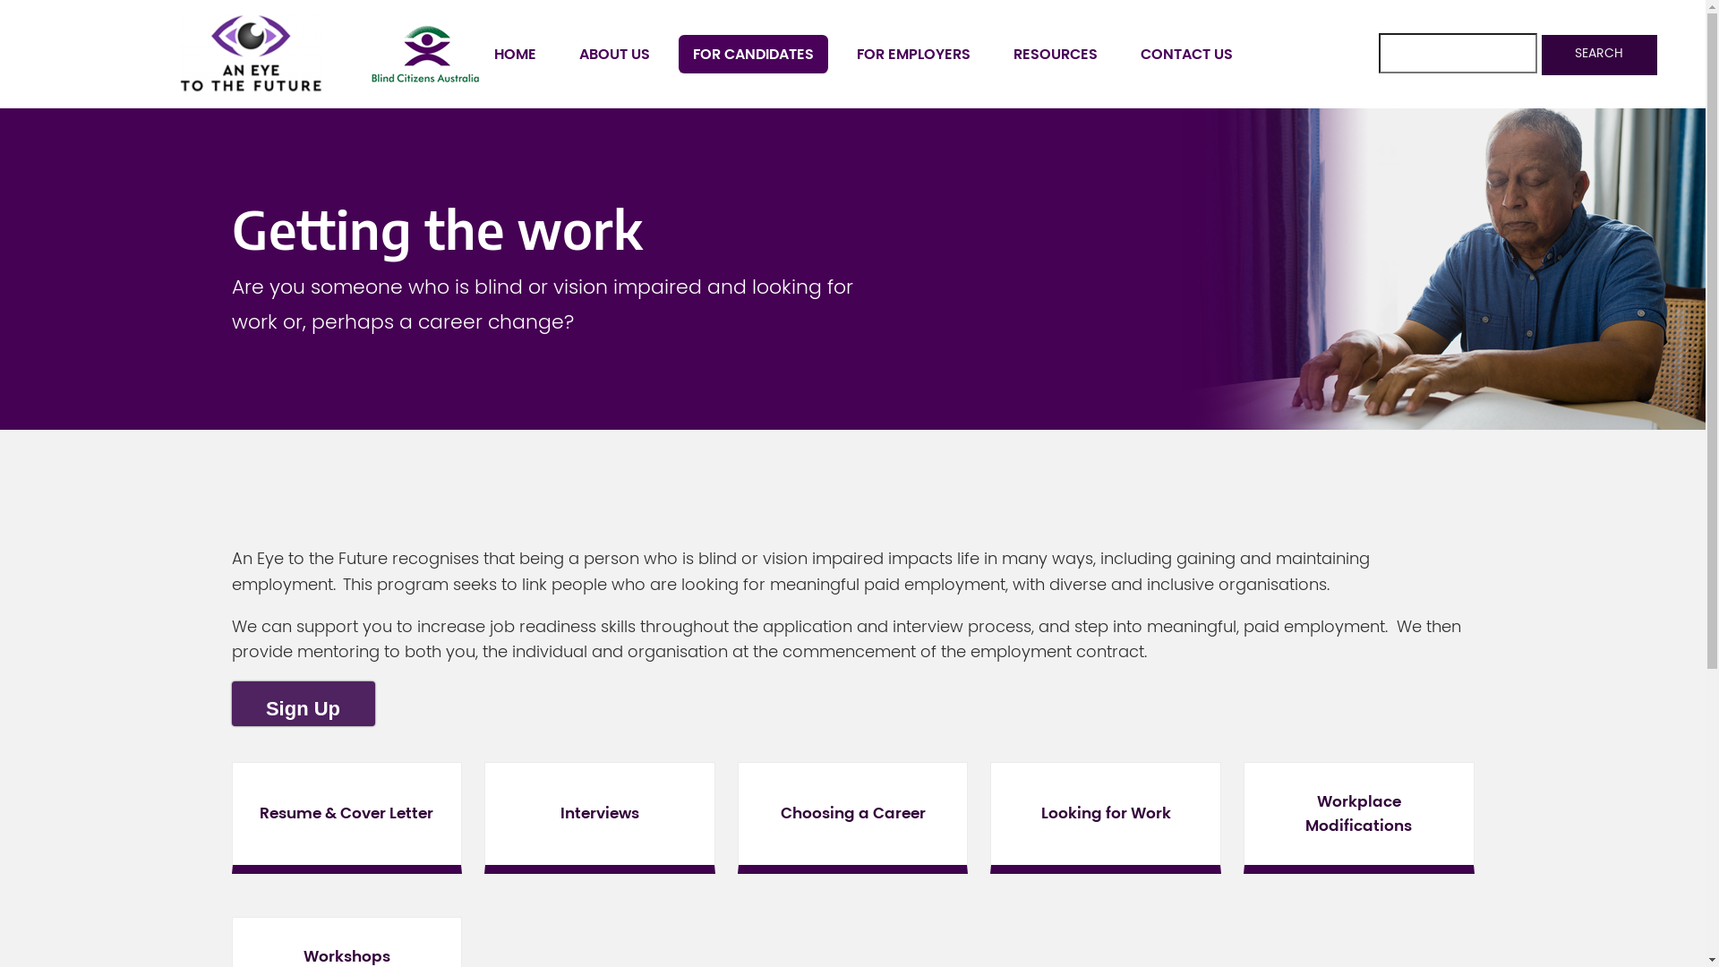  What do you see at coordinates (913, 54) in the screenshot?
I see `FOR EMPLOYERS` at bounding box center [913, 54].